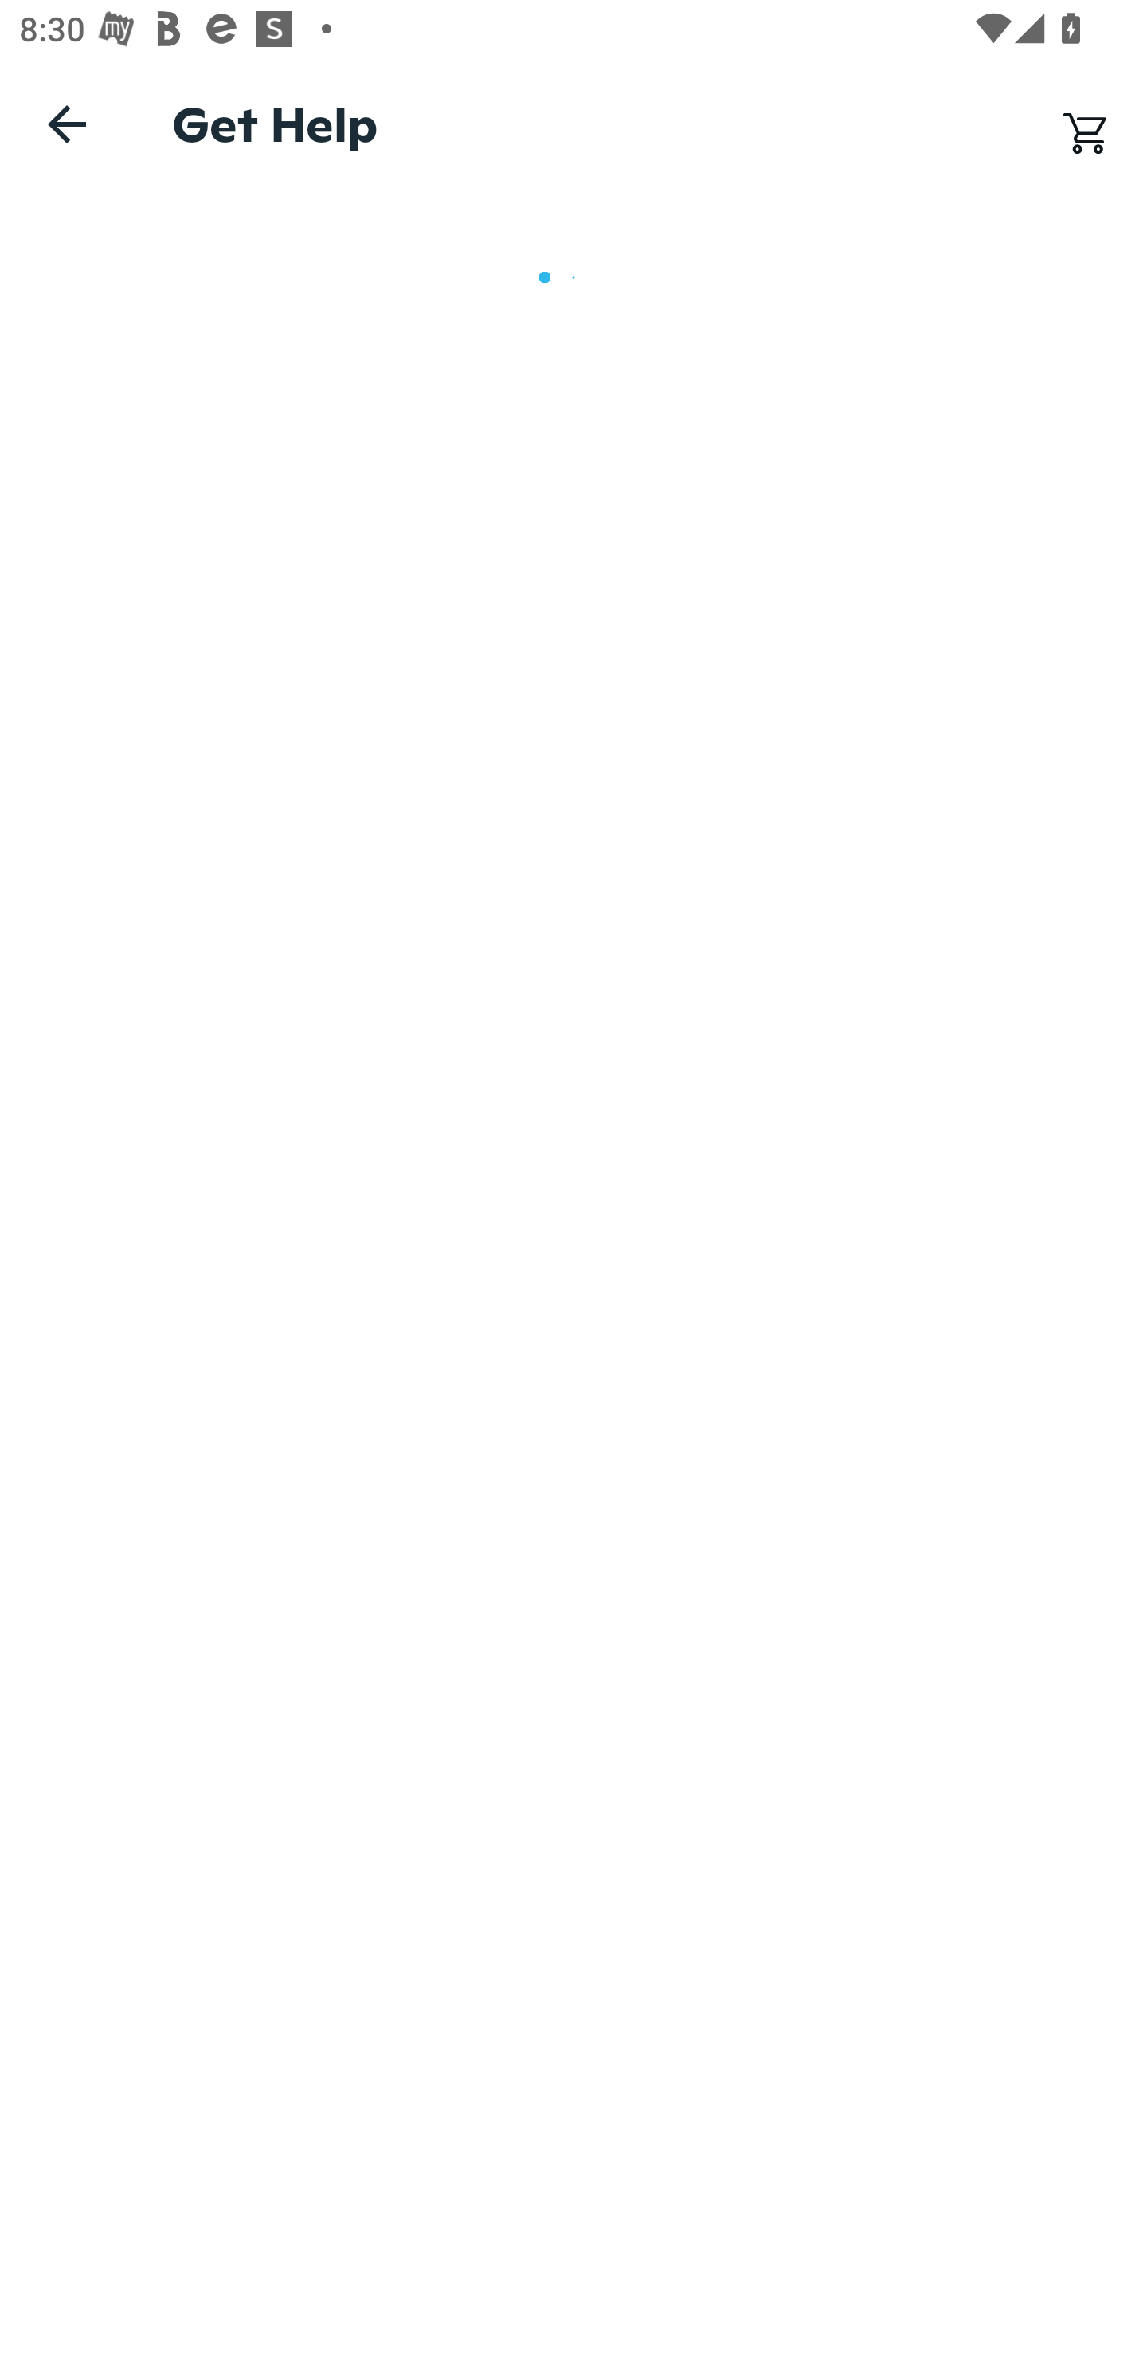 This screenshot has height=2359, width=1147. I want to click on Navigate up, so click(67, 124).